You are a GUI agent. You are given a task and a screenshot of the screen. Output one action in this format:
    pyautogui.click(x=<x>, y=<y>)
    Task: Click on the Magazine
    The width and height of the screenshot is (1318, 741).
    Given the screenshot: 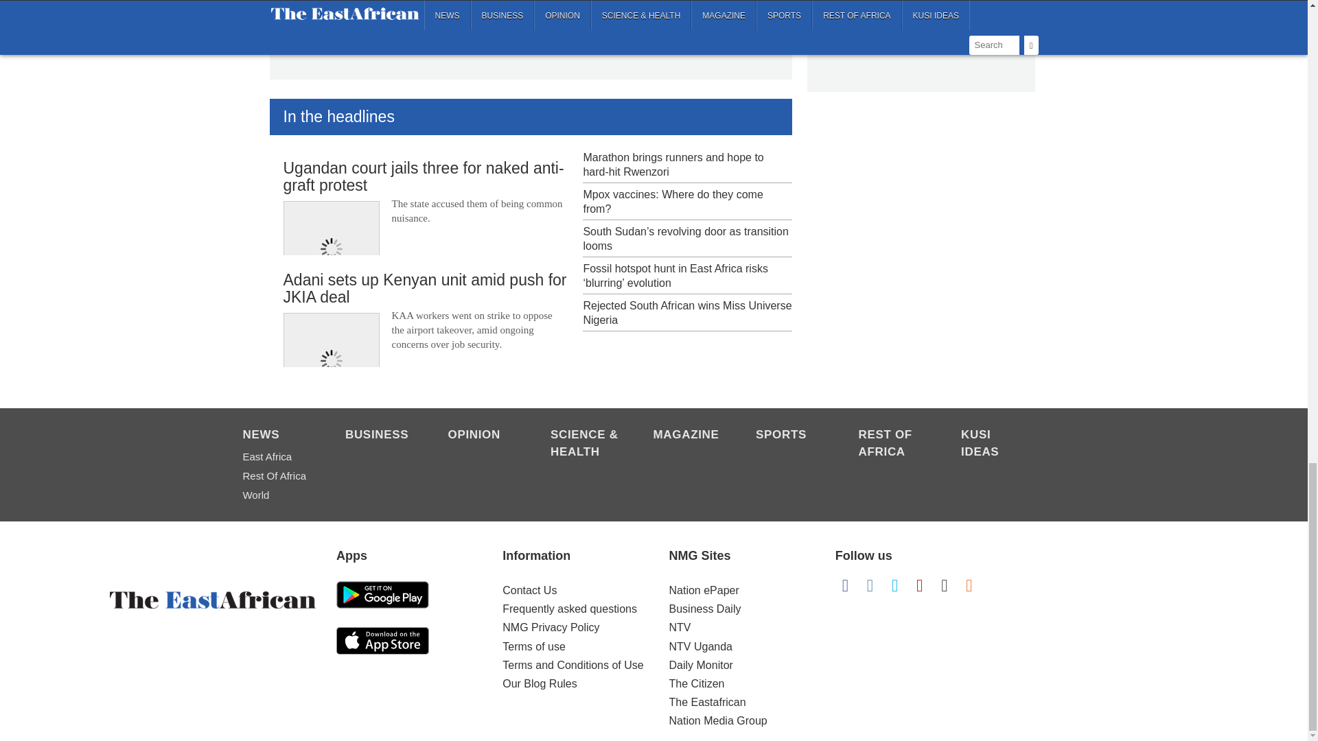 What is the action you would take?
    pyautogui.click(x=689, y=436)
    